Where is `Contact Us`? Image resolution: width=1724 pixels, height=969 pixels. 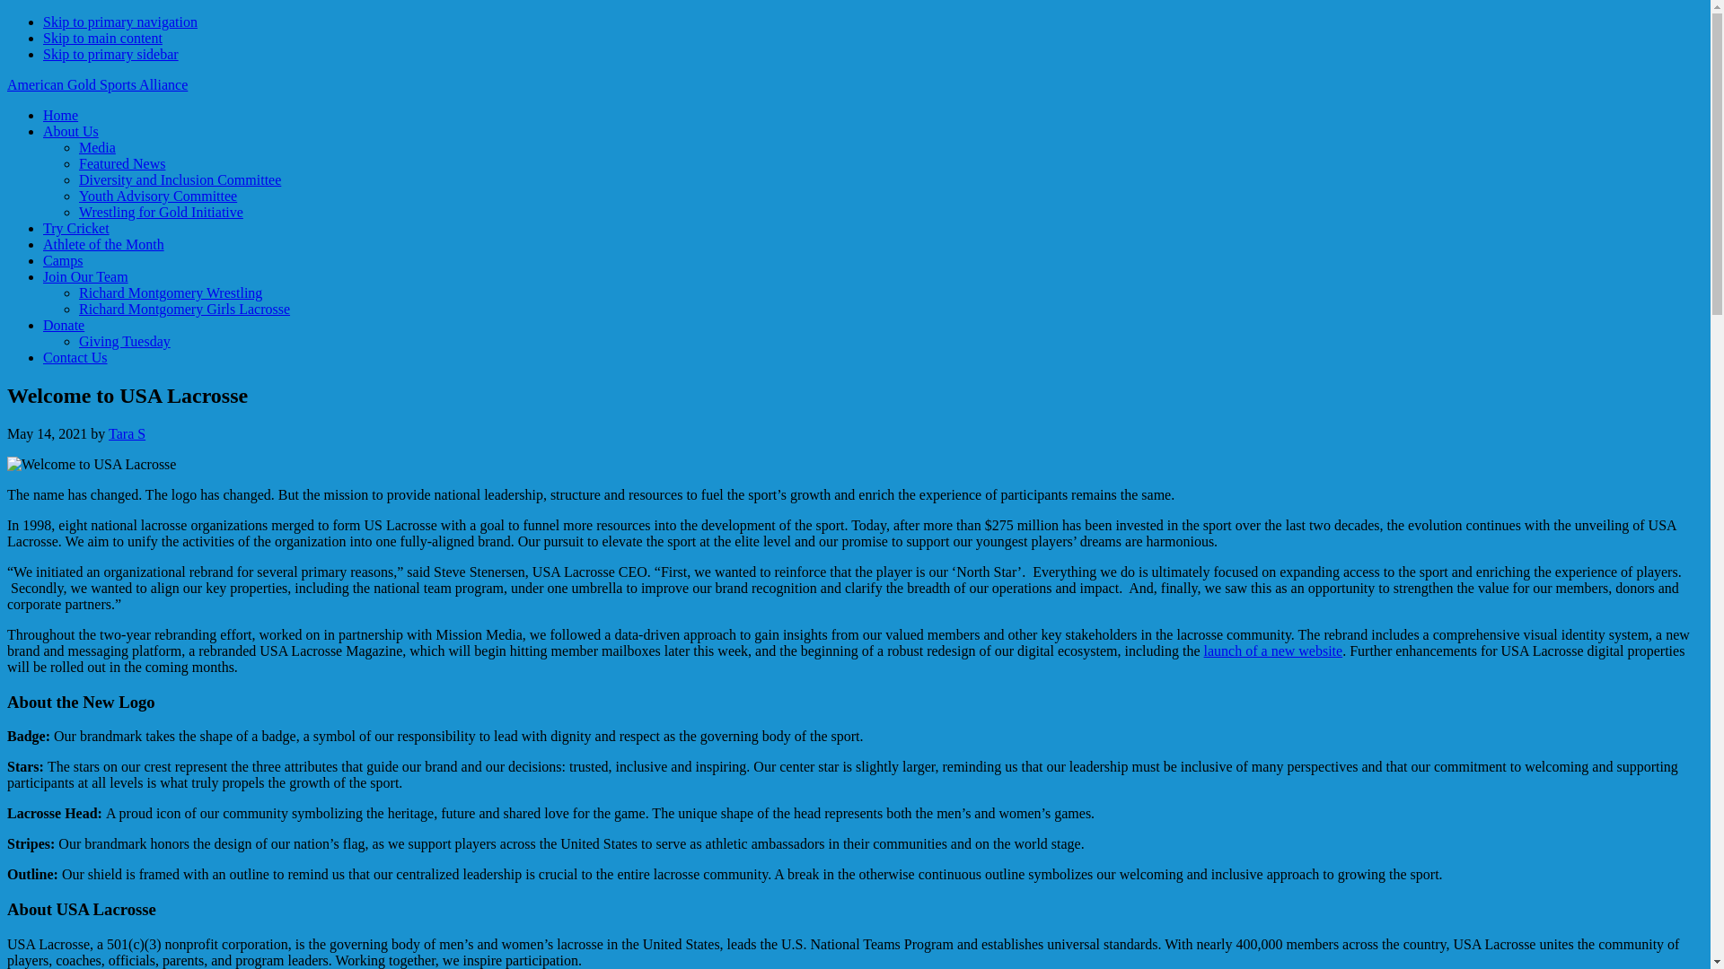 Contact Us is located at coordinates (75, 357).